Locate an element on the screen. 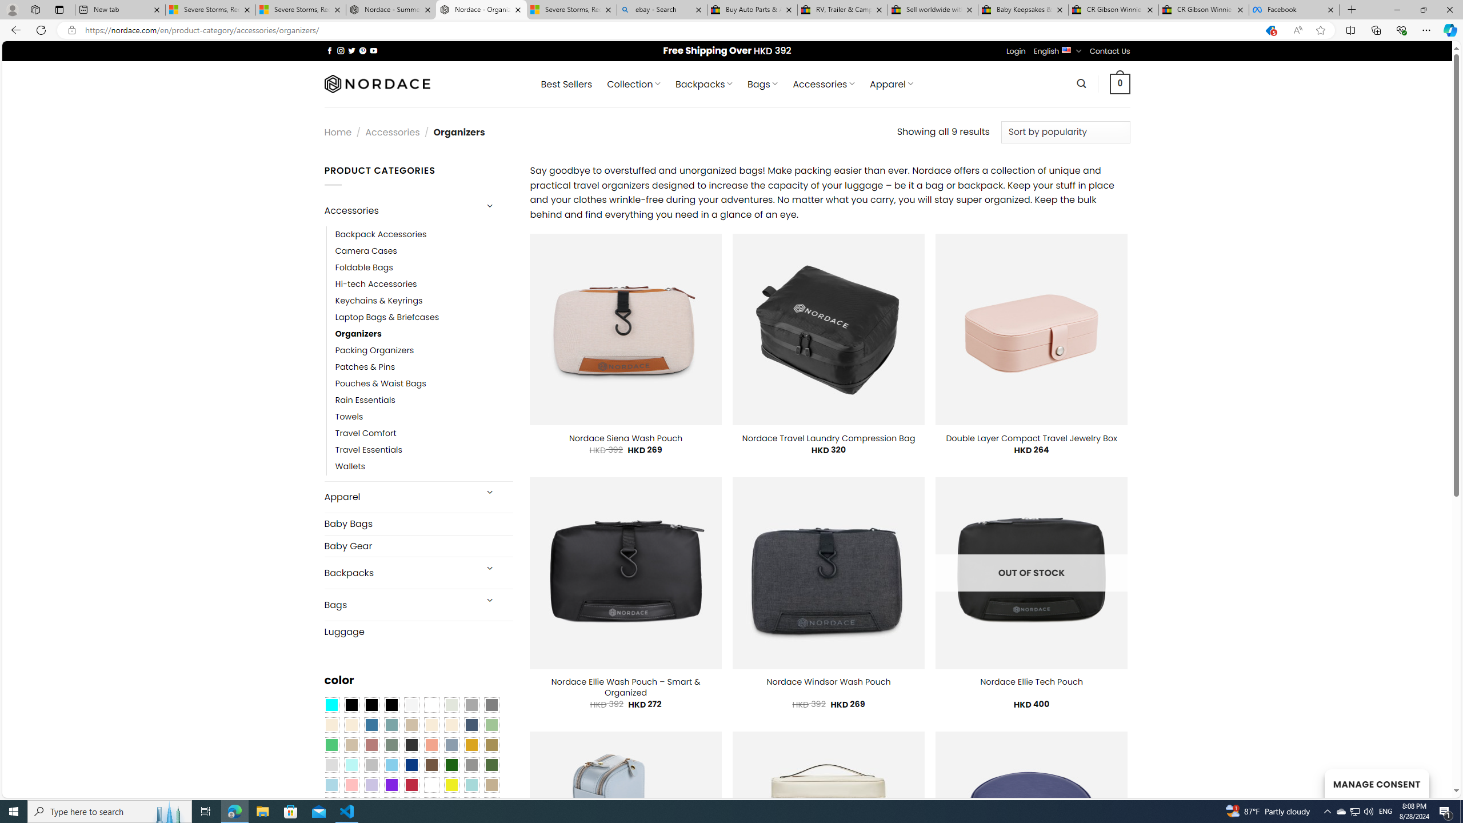  Camera Cases is located at coordinates (424, 250).